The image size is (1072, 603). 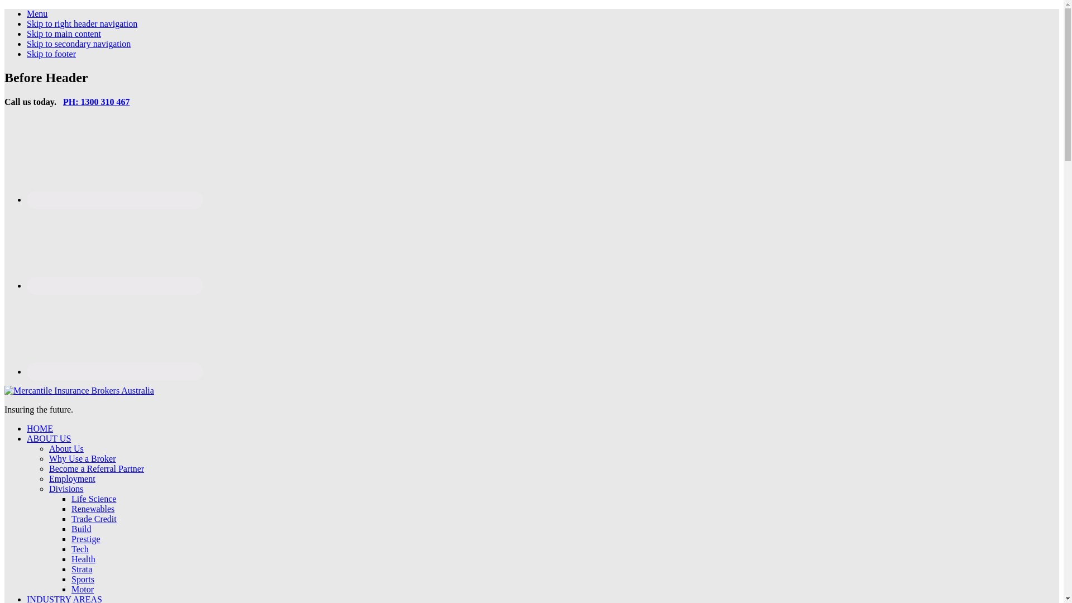 What do you see at coordinates (115, 372) in the screenshot?
I see `Twitter` at bounding box center [115, 372].